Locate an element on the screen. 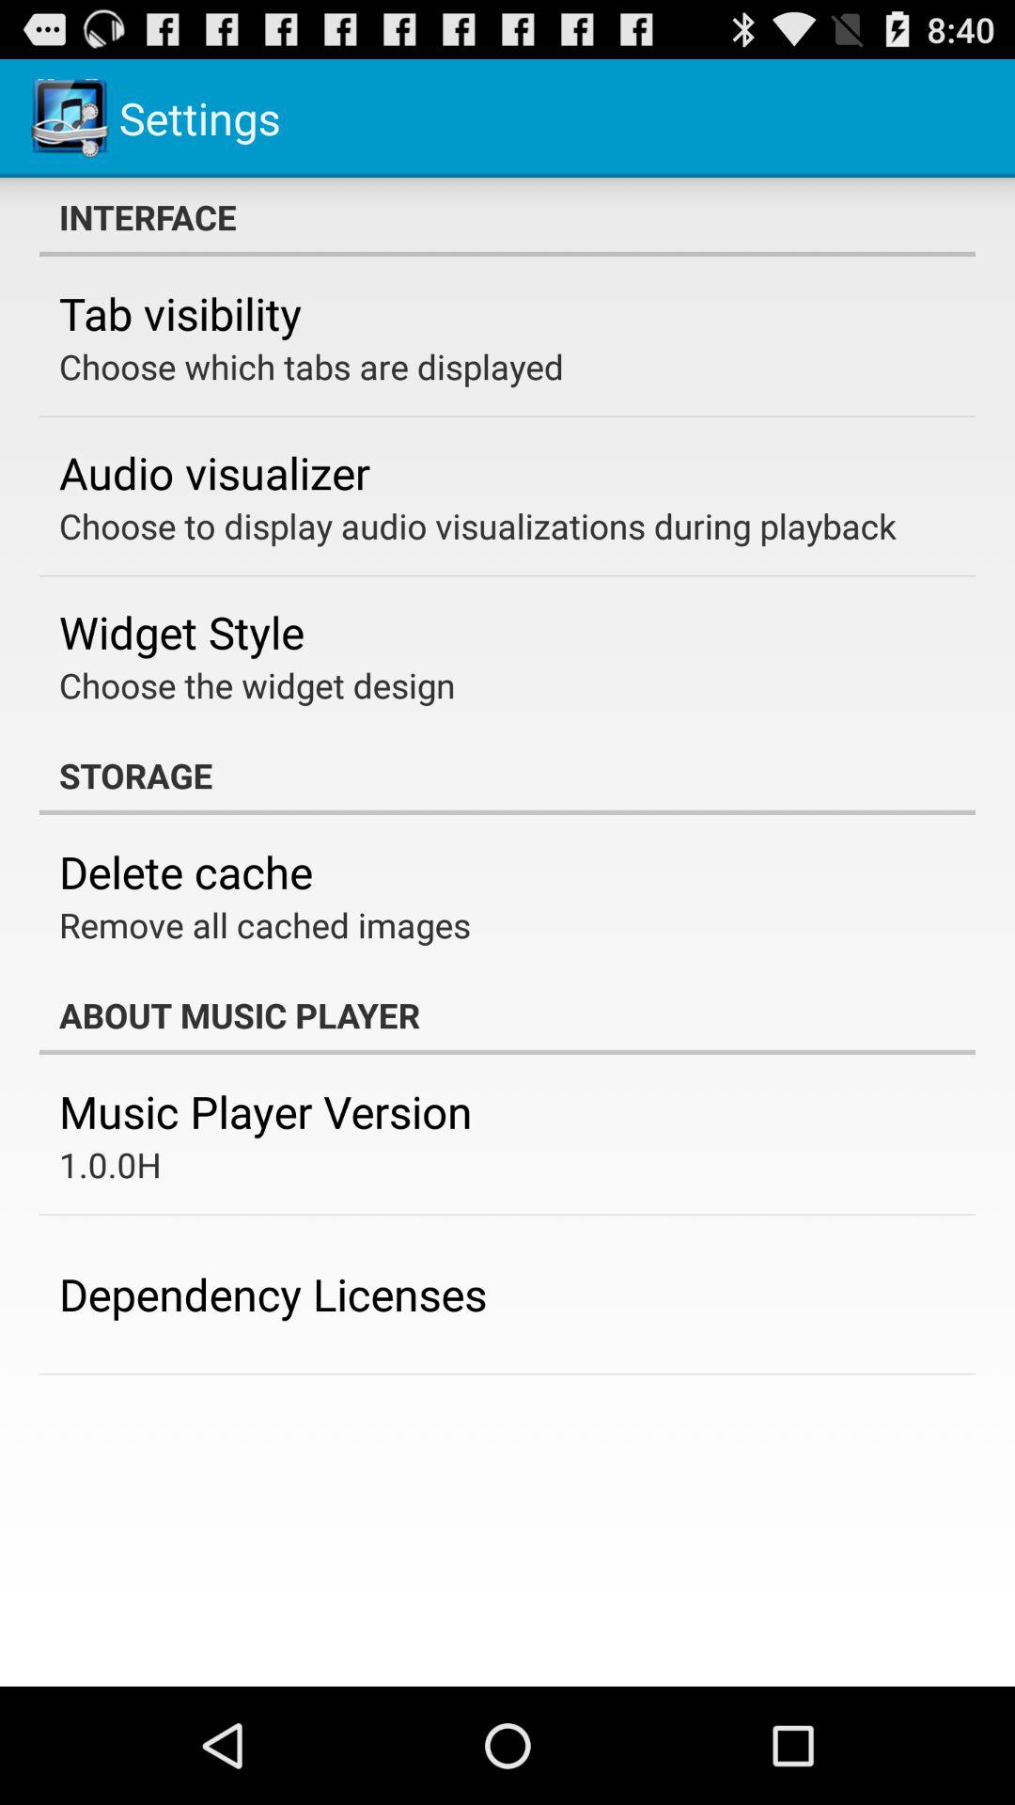 This screenshot has height=1805, width=1015. turn on app above delete cache icon is located at coordinates (507, 775).